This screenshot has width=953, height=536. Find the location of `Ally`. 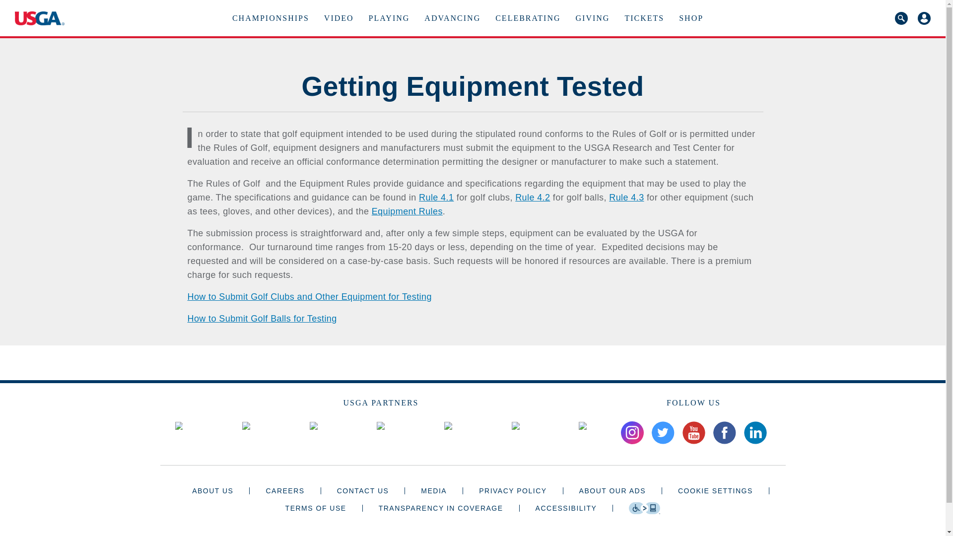

Ally is located at coordinates (179, 426).